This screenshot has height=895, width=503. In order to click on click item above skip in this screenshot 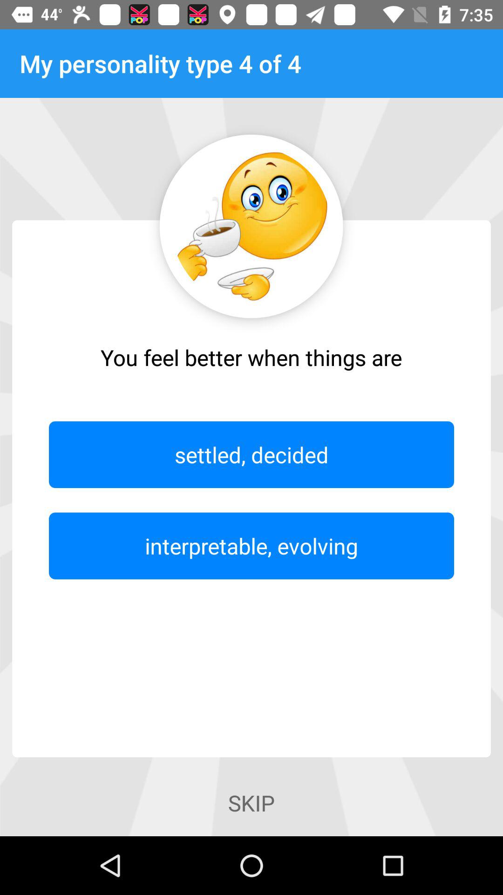, I will do `click(251, 545)`.